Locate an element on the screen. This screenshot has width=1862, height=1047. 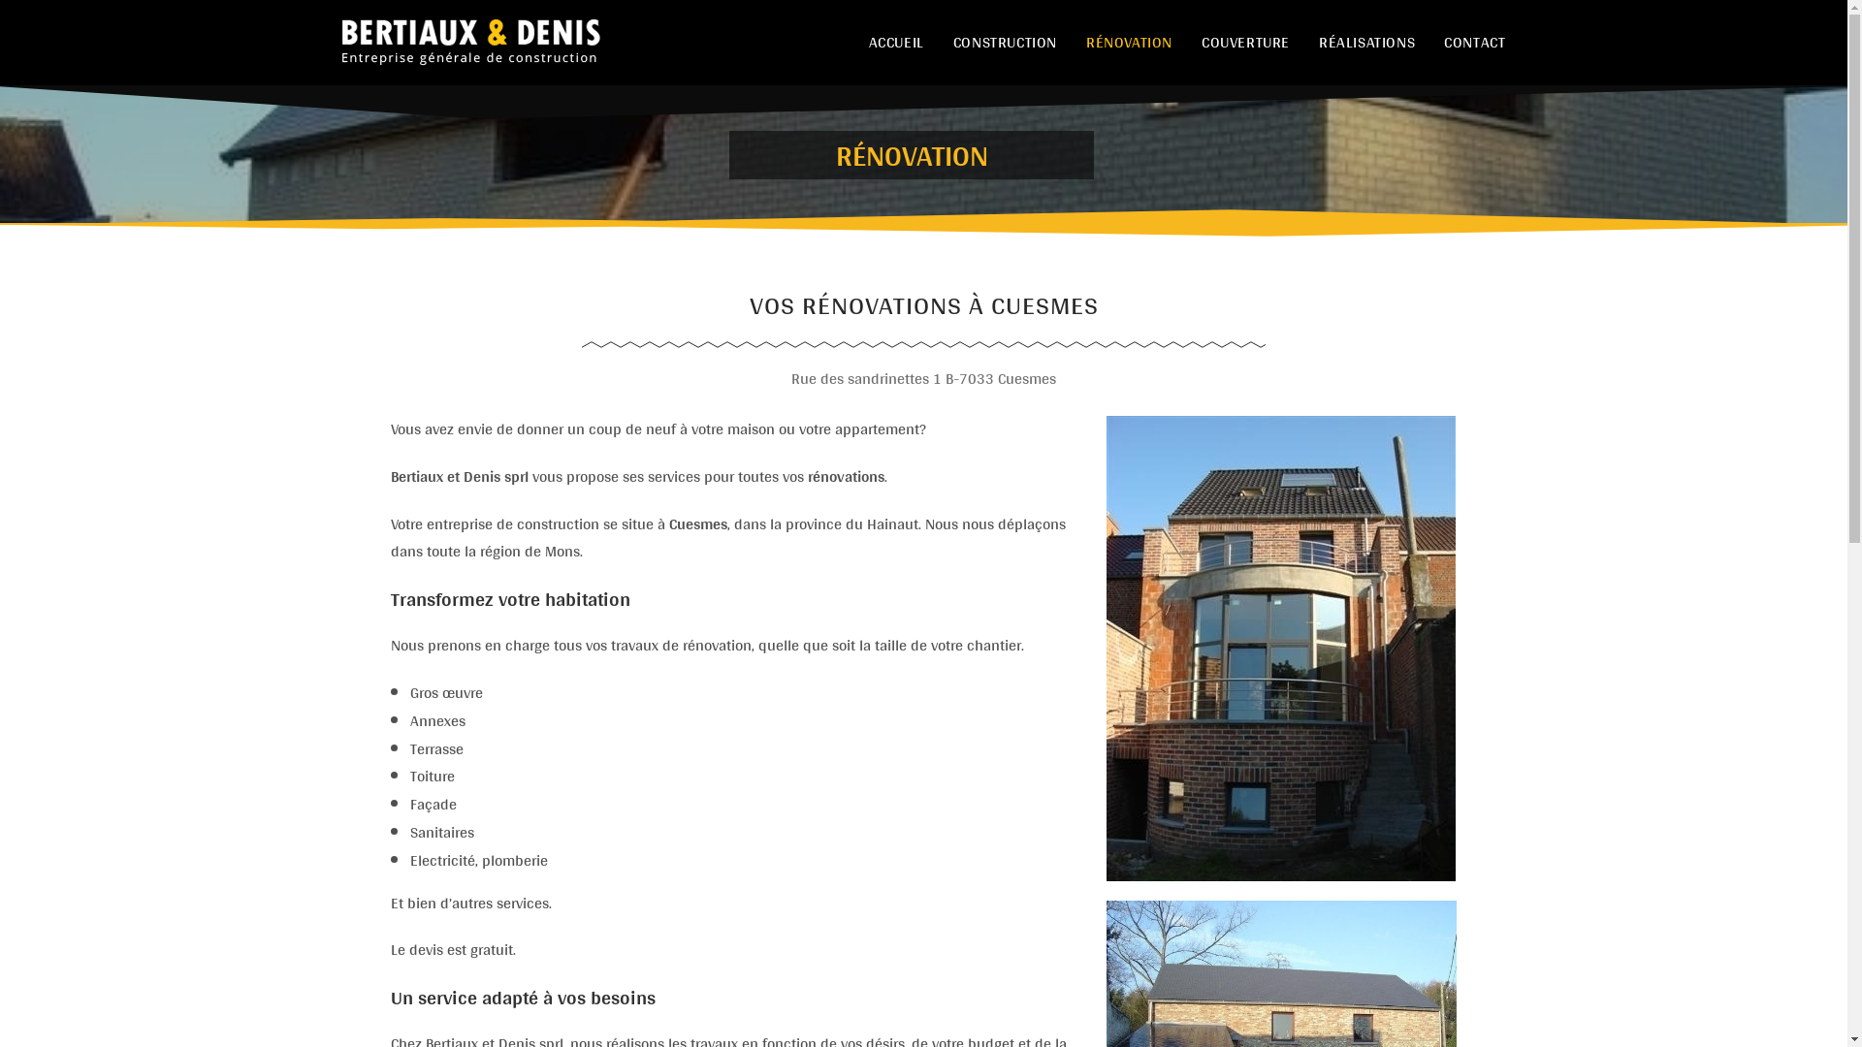
ACCUEIL is located at coordinates (896, 43).